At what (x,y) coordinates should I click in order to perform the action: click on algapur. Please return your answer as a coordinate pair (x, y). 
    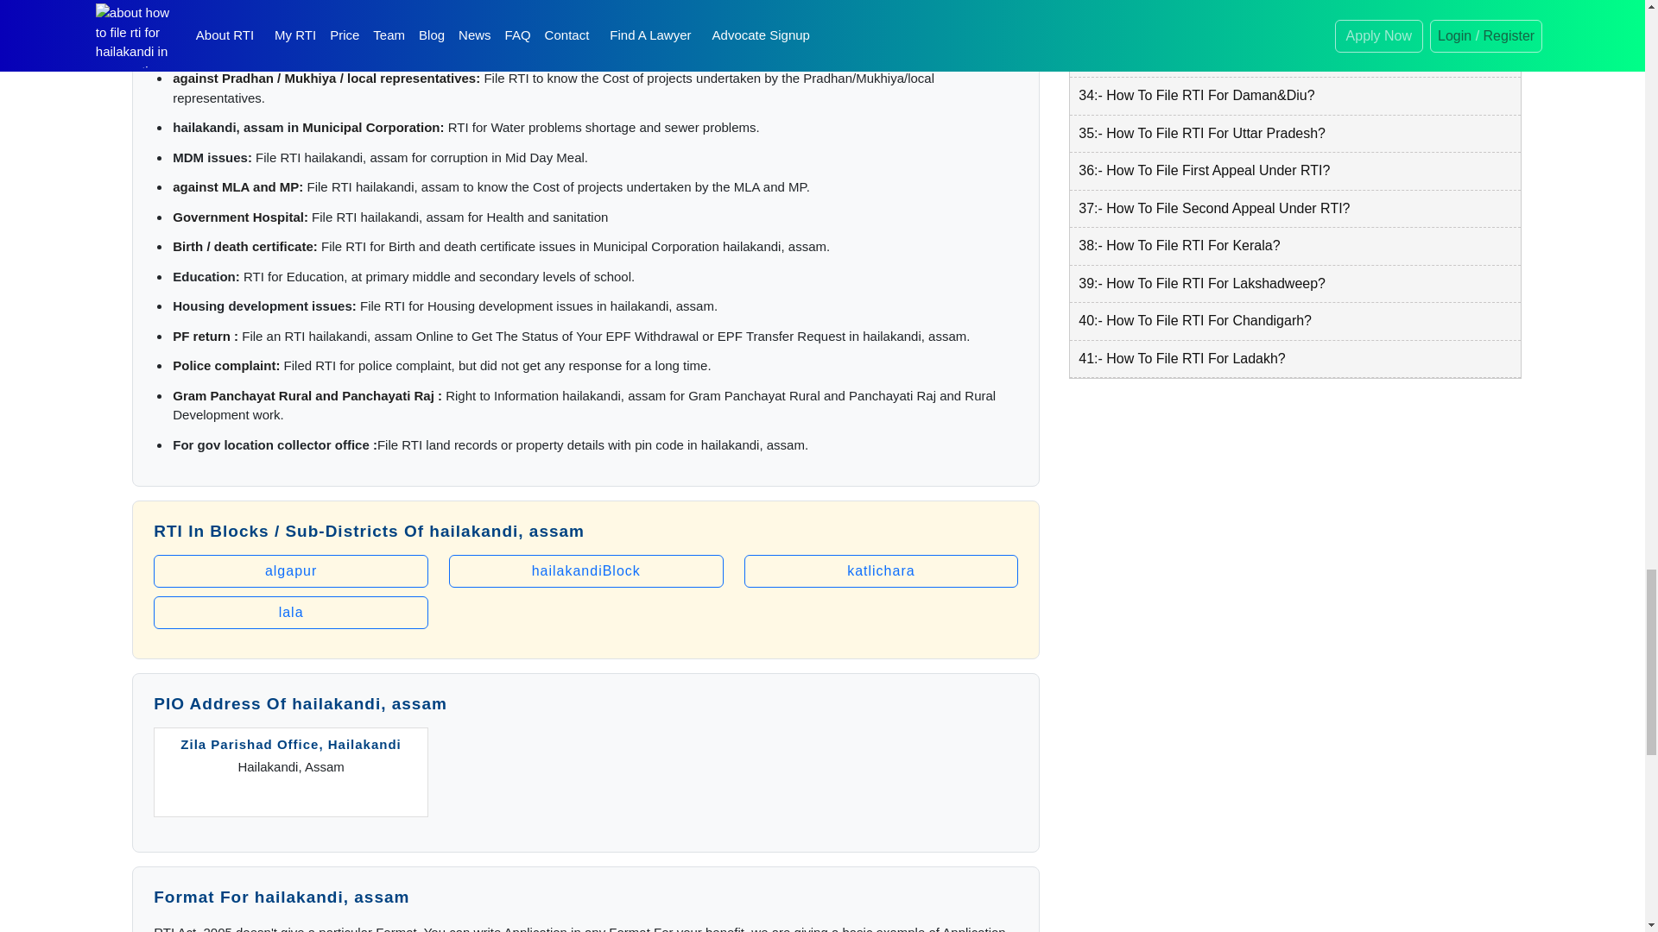
    Looking at the image, I should click on (290, 571).